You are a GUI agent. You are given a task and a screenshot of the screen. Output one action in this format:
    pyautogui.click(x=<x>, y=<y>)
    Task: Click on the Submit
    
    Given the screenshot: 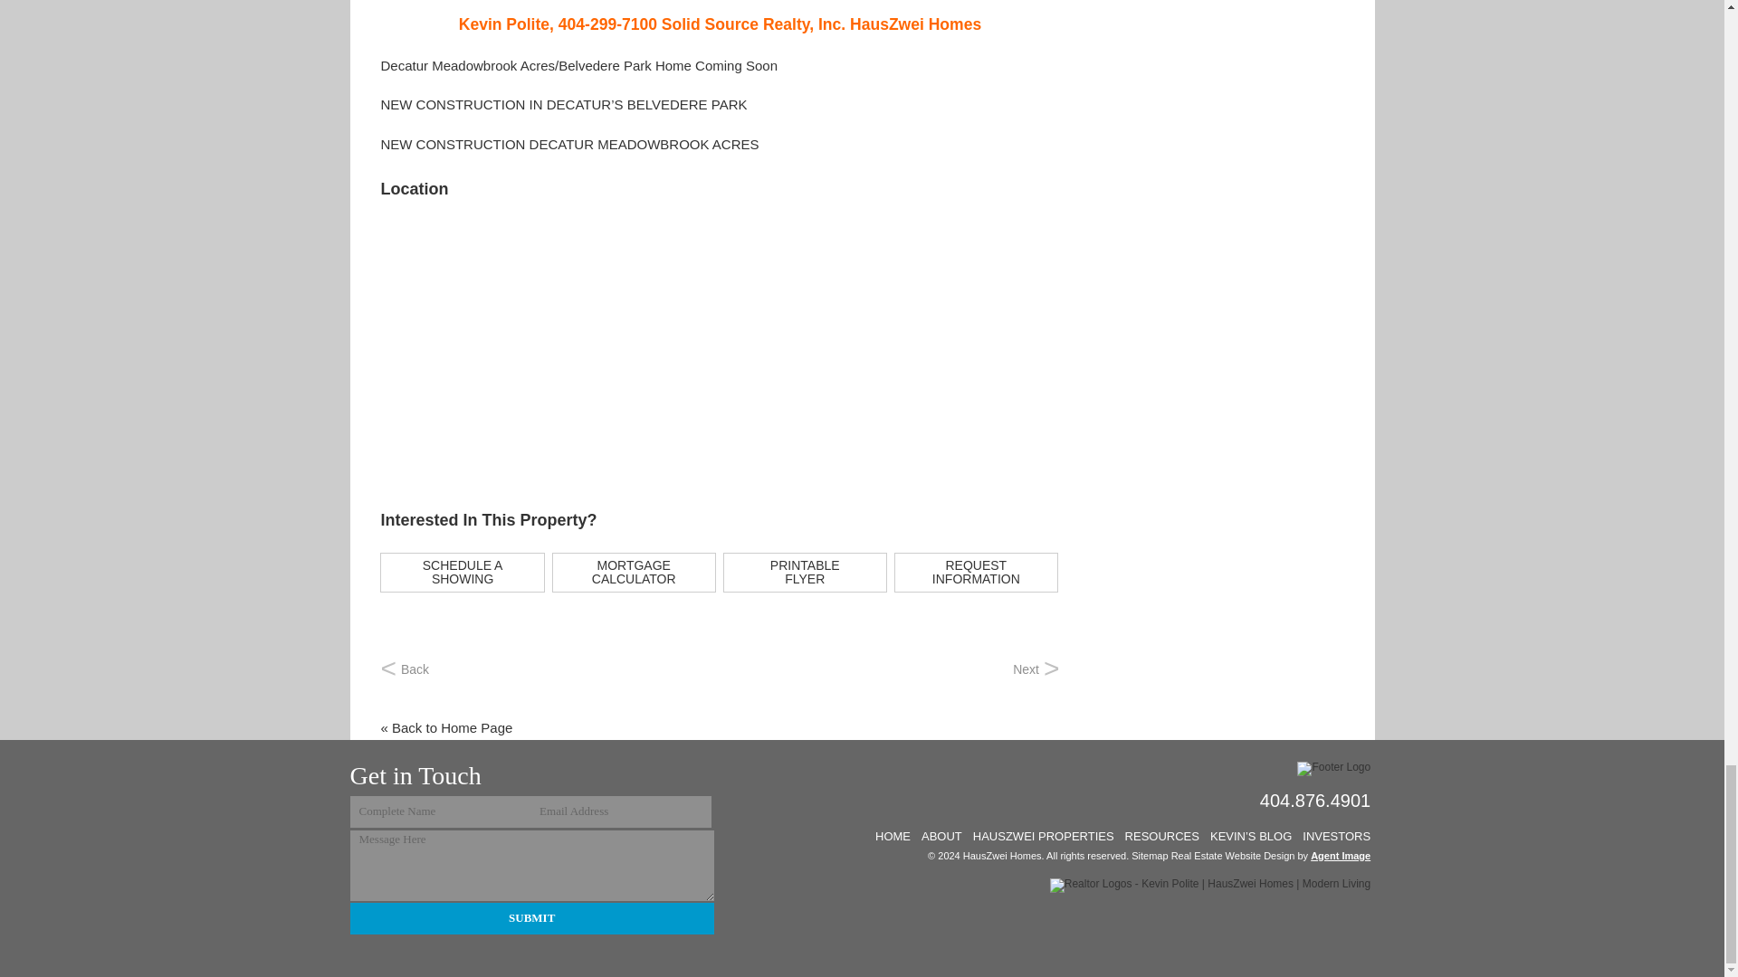 What is the action you would take?
    pyautogui.click(x=530, y=917)
    